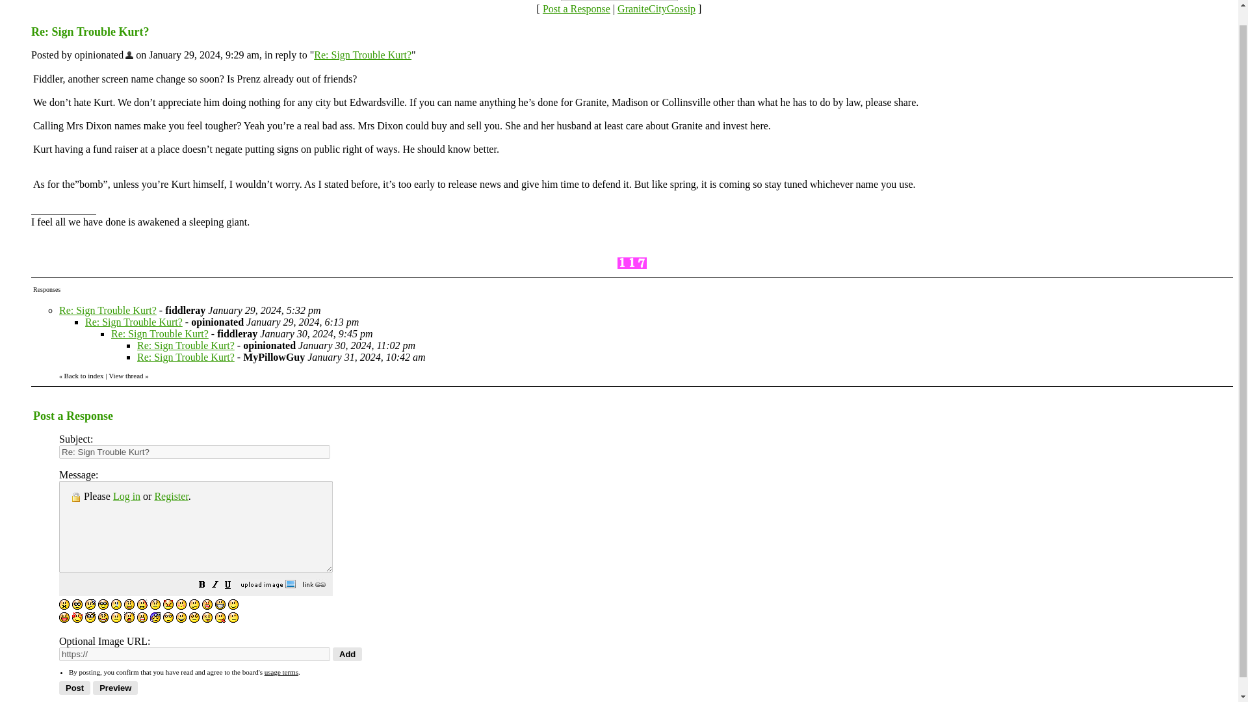 Image resolution: width=1248 pixels, height=702 pixels. Describe the element at coordinates (186, 357) in the screenshot. I see `Re: Sign Trouble Kurt?` at that location.